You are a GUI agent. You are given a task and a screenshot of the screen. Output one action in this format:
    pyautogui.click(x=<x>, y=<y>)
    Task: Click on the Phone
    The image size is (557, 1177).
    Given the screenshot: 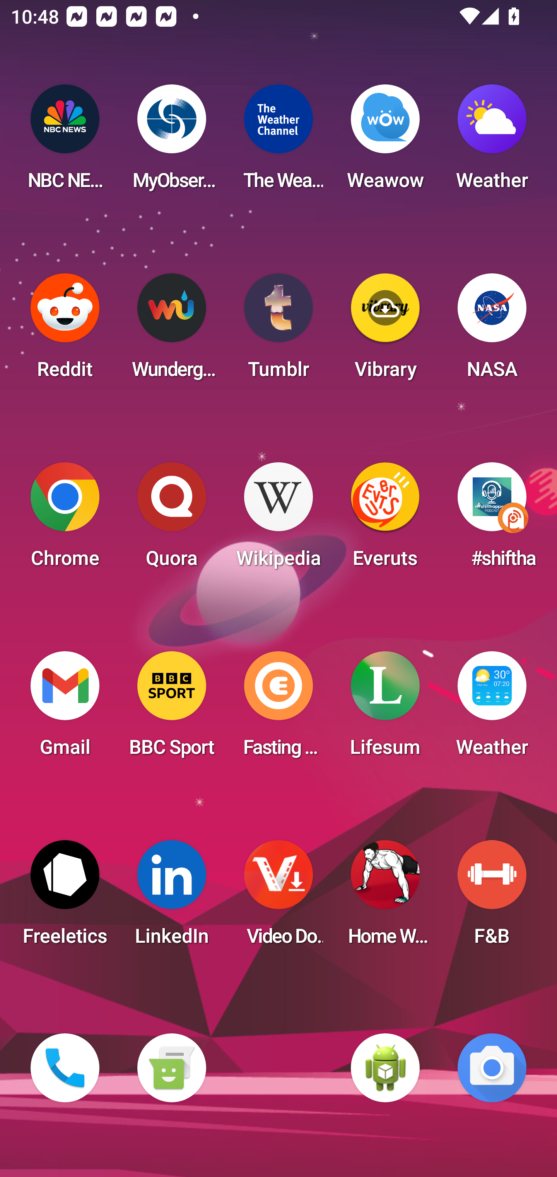 What is the action you would take?
    pyautogui.click(x=65, y=1068)
    